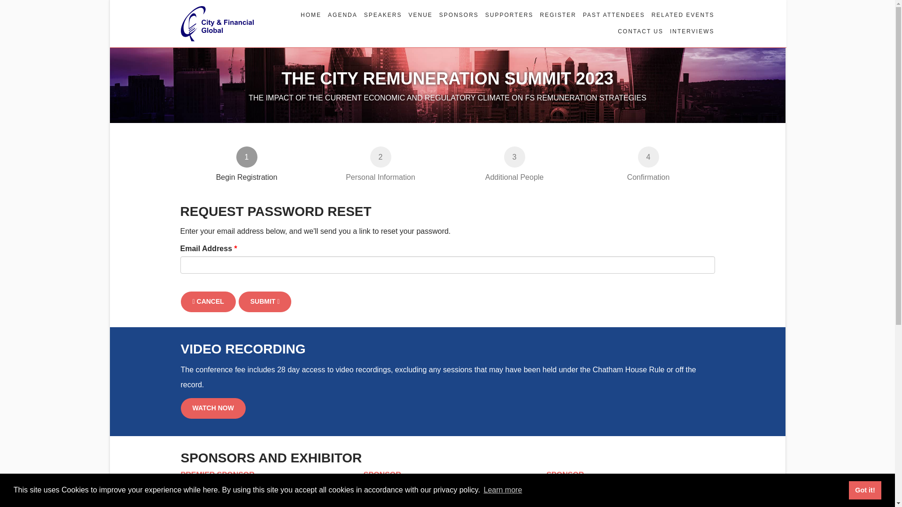  What do you see at coordinates (265, 302) in the screenshot?
I see `HOME` at bounding box center [265, 302].